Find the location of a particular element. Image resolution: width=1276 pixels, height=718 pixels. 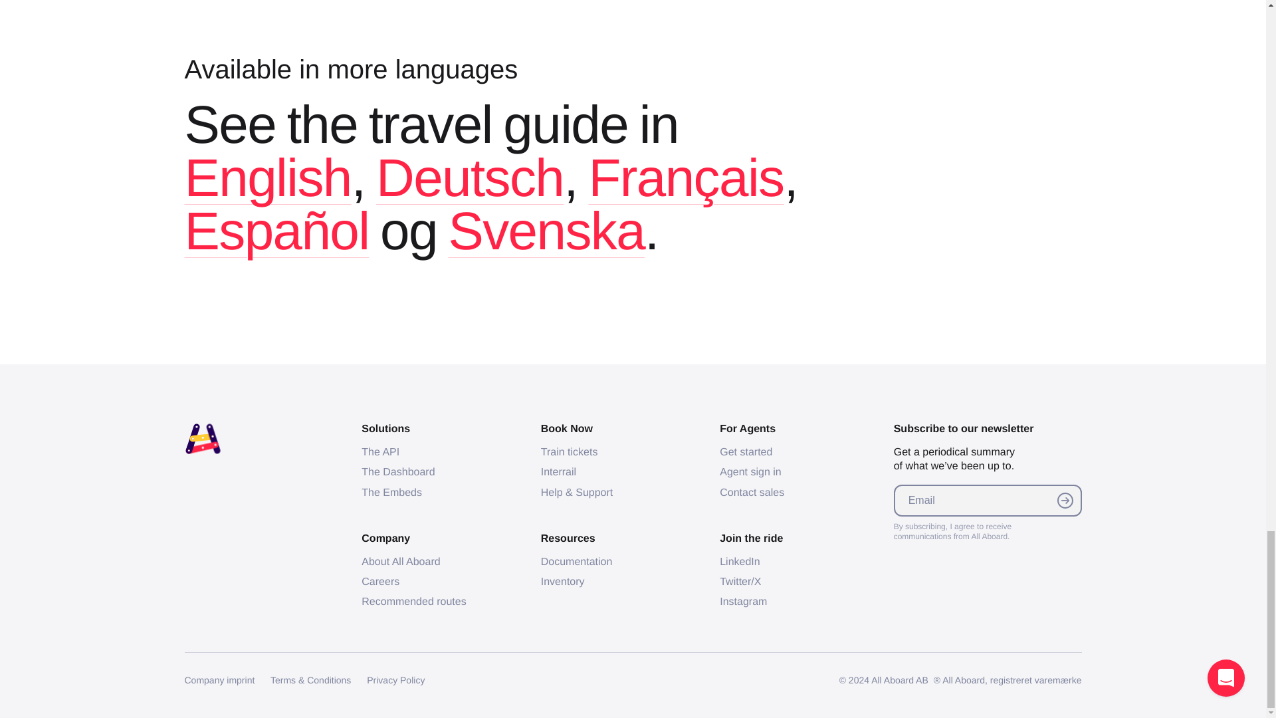

Inventory is located at coordinates (562, 582).